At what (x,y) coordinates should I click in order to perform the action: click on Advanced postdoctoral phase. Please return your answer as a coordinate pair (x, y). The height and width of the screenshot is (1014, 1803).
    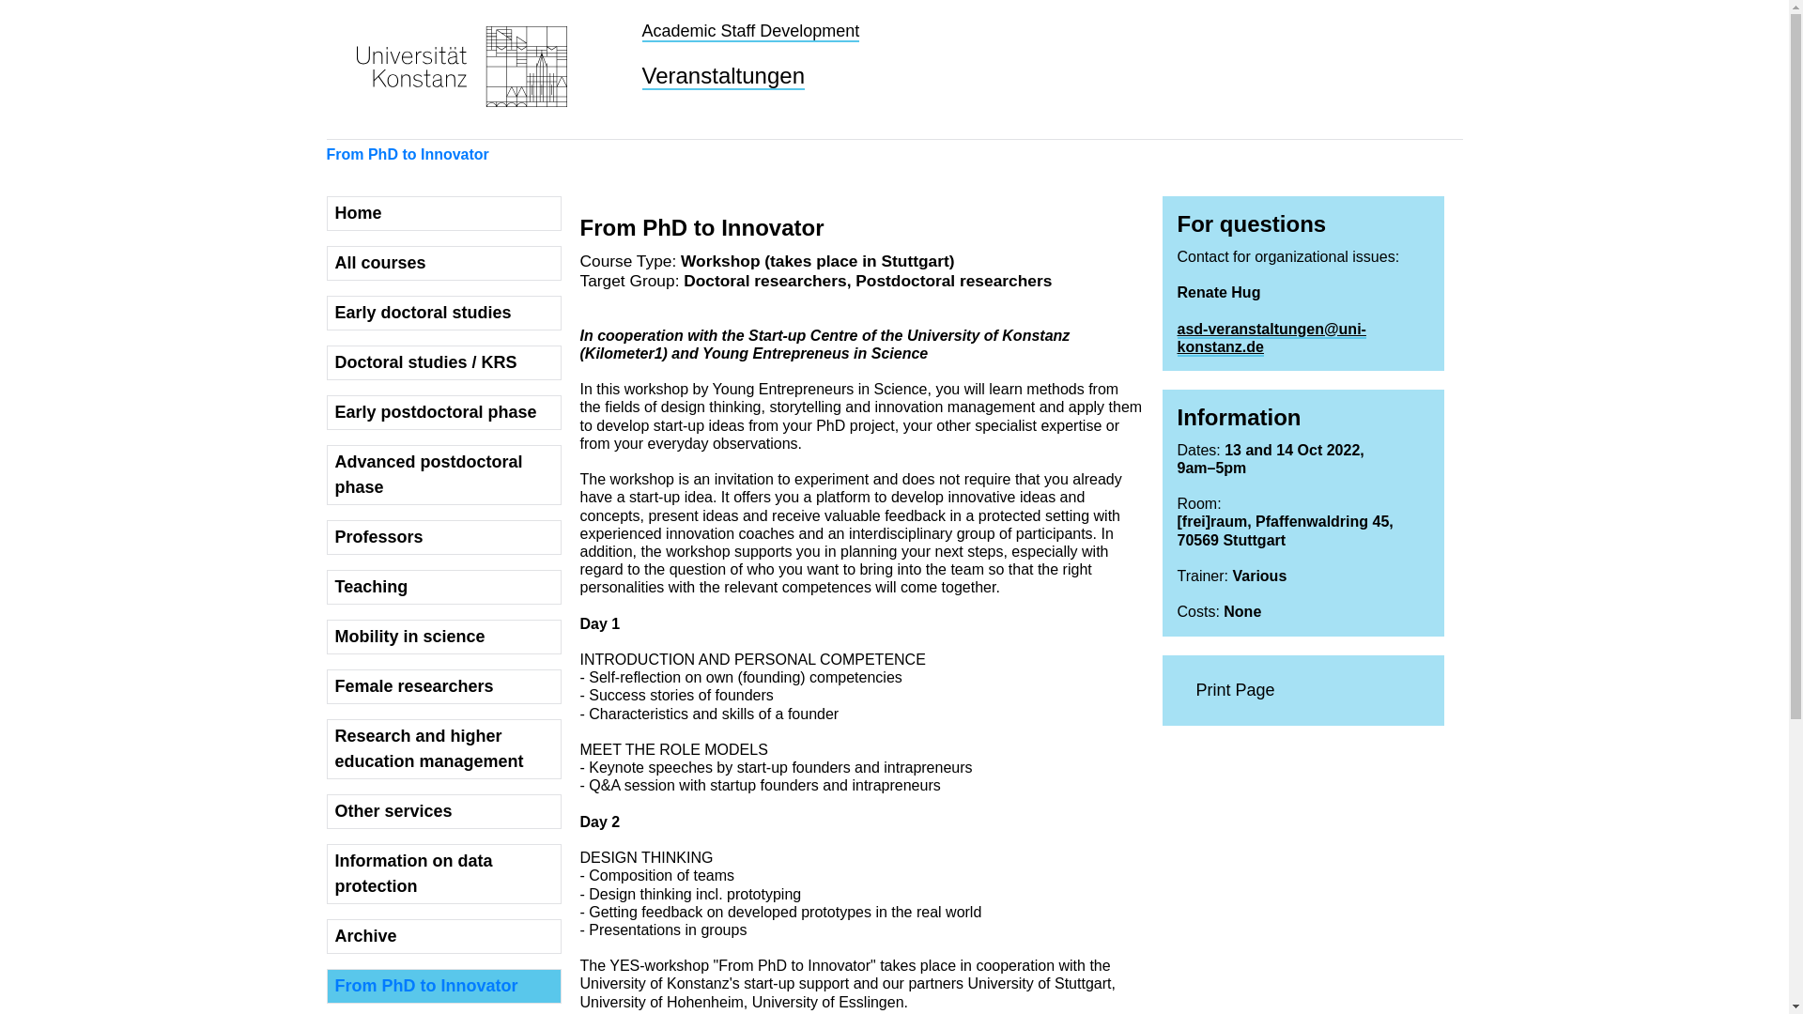
    Looking at the image, I should click on (443, 475).